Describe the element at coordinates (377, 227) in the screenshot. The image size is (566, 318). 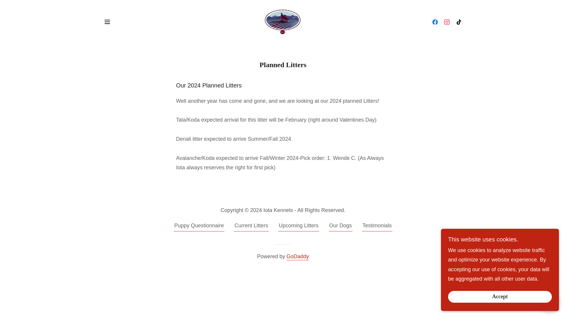
I see `Testimonials` at that location.